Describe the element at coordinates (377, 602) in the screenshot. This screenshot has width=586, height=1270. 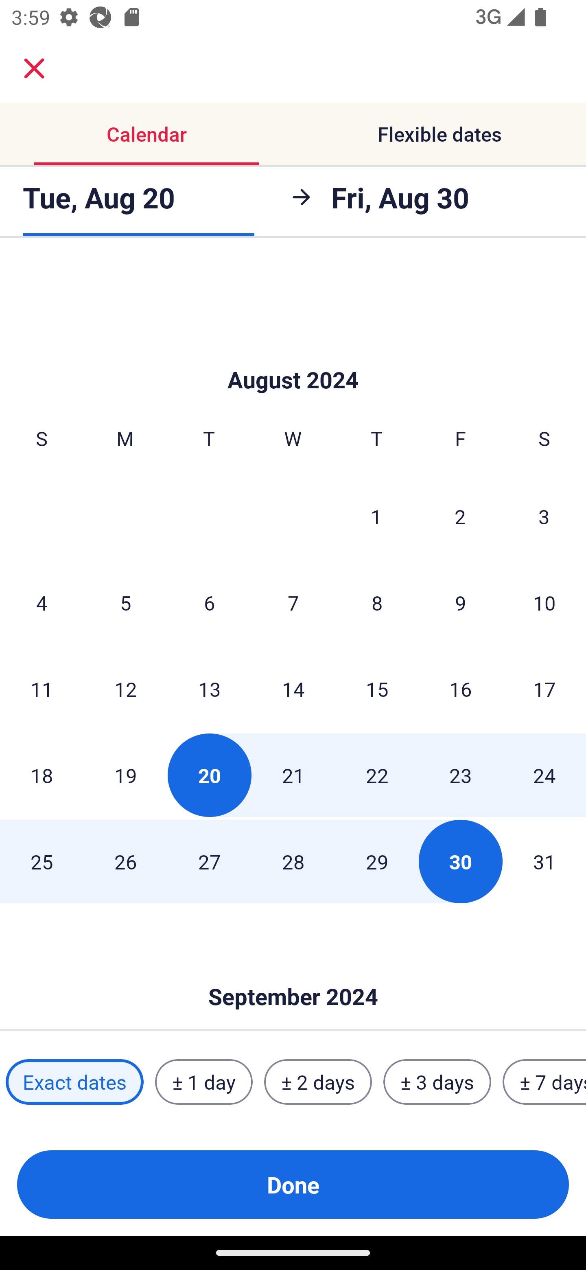
I see `8 Thursday, August 8, 2024` at that location.